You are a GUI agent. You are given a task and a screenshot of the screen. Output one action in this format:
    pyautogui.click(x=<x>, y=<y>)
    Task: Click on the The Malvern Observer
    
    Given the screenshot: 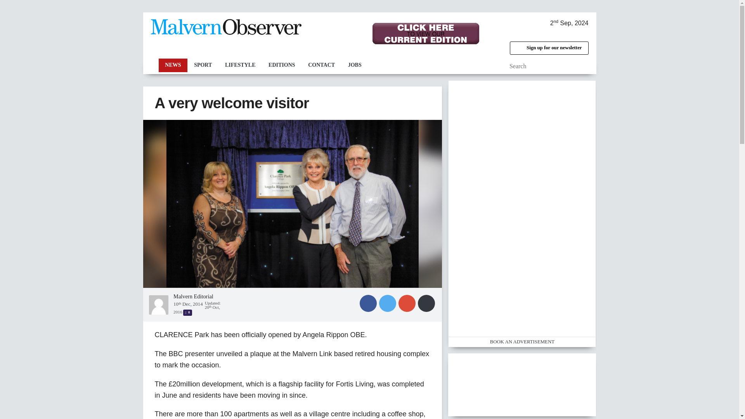 What is the action you would take?
    pyautogui.click(x=225, y=29)
    